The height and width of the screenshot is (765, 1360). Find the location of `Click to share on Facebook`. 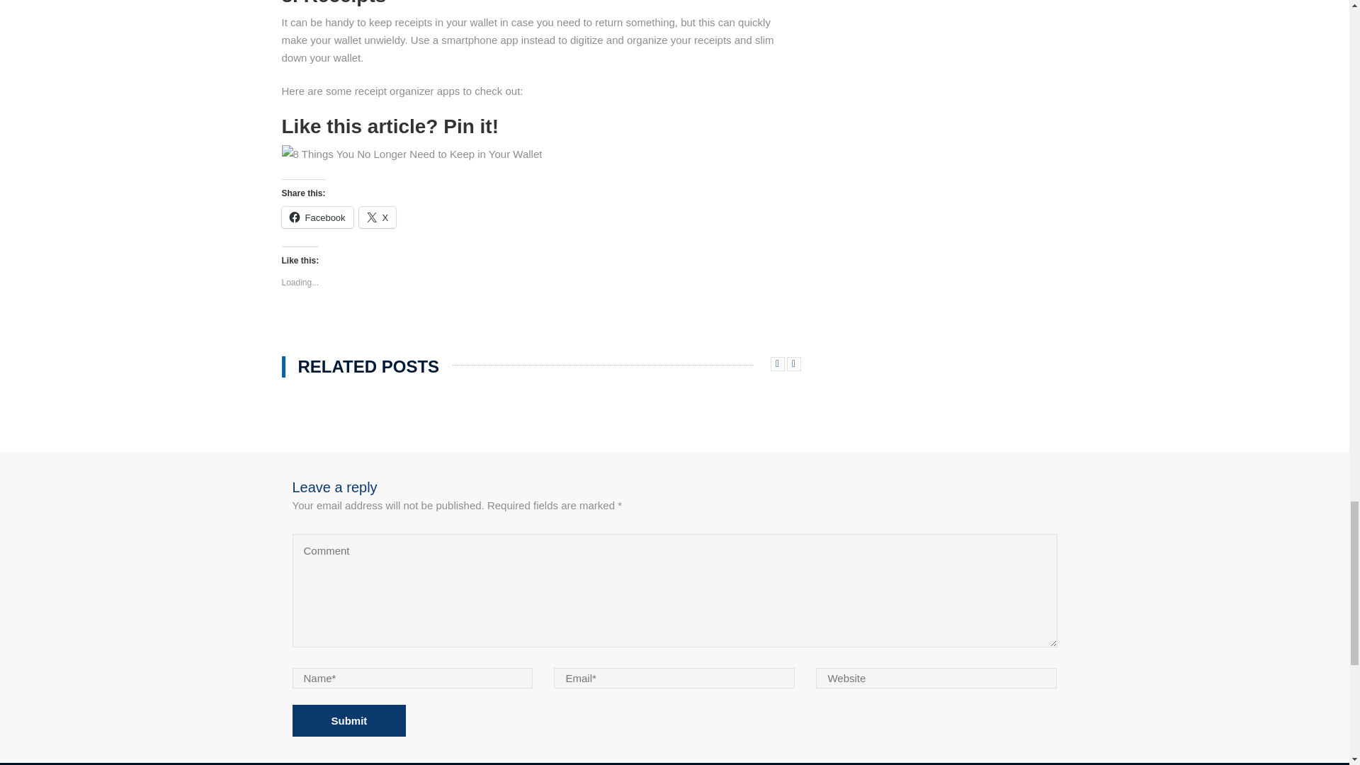

Click to share on Facebook is located at coordinates (317, 217).